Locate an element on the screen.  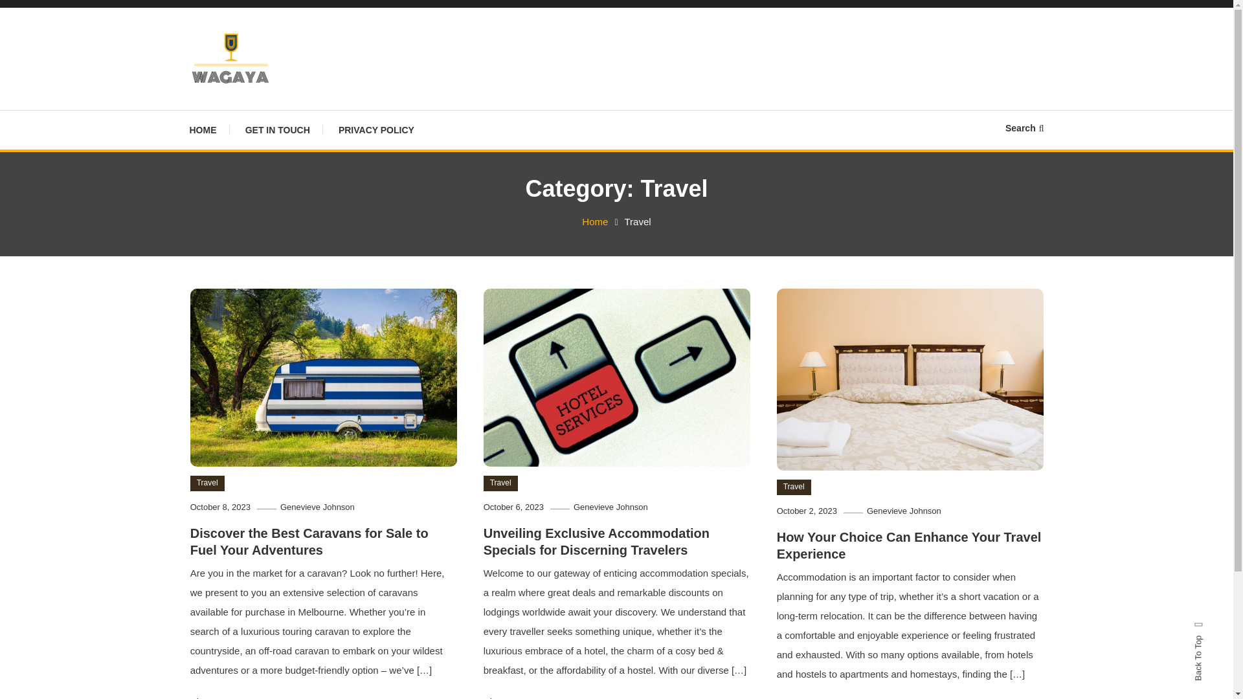
Discover is located at coordinates (505, 696).